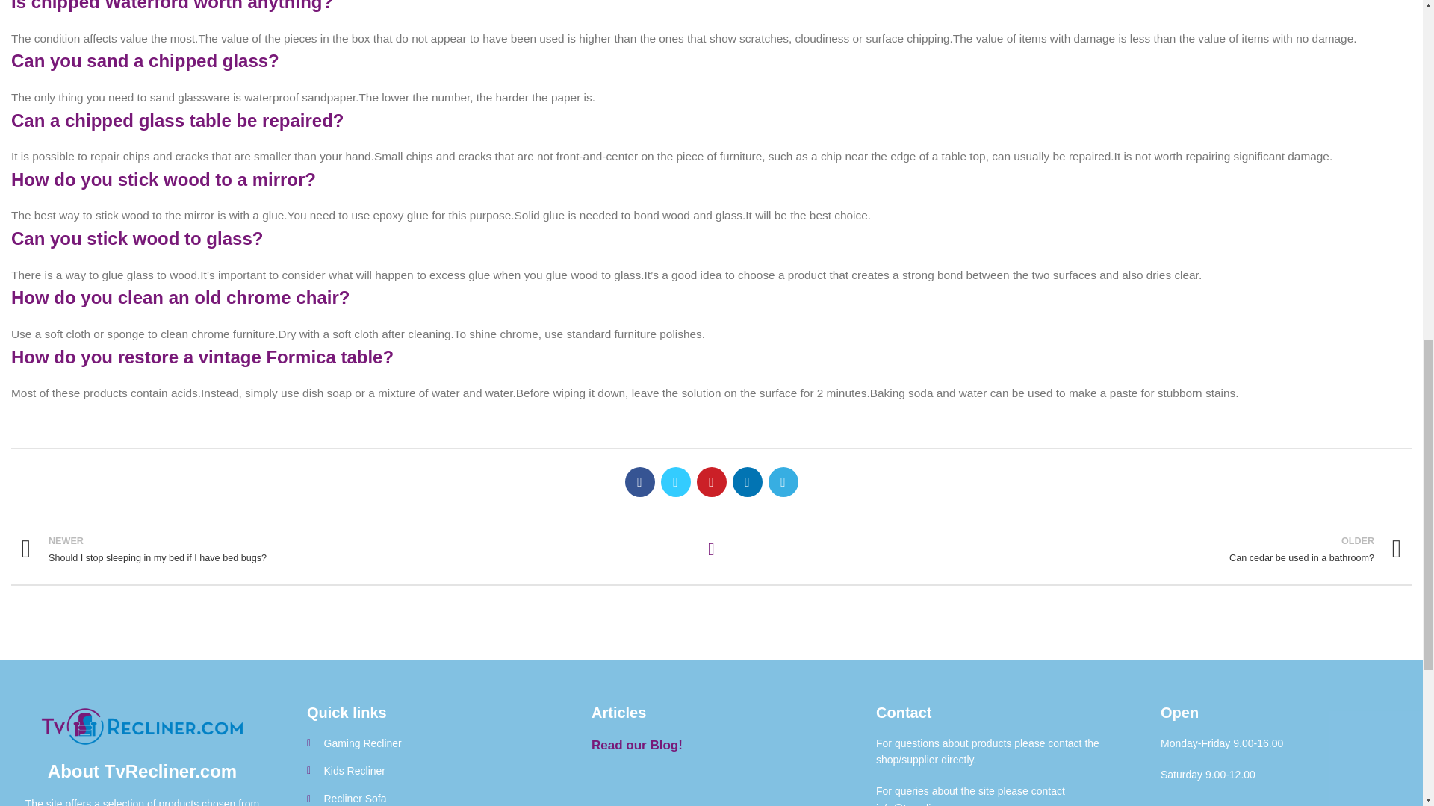 The image size is (1434, 806). Describe the element at coordinates (1067, 549) in the screenshot. I see `Gaming Recliner` at that location.